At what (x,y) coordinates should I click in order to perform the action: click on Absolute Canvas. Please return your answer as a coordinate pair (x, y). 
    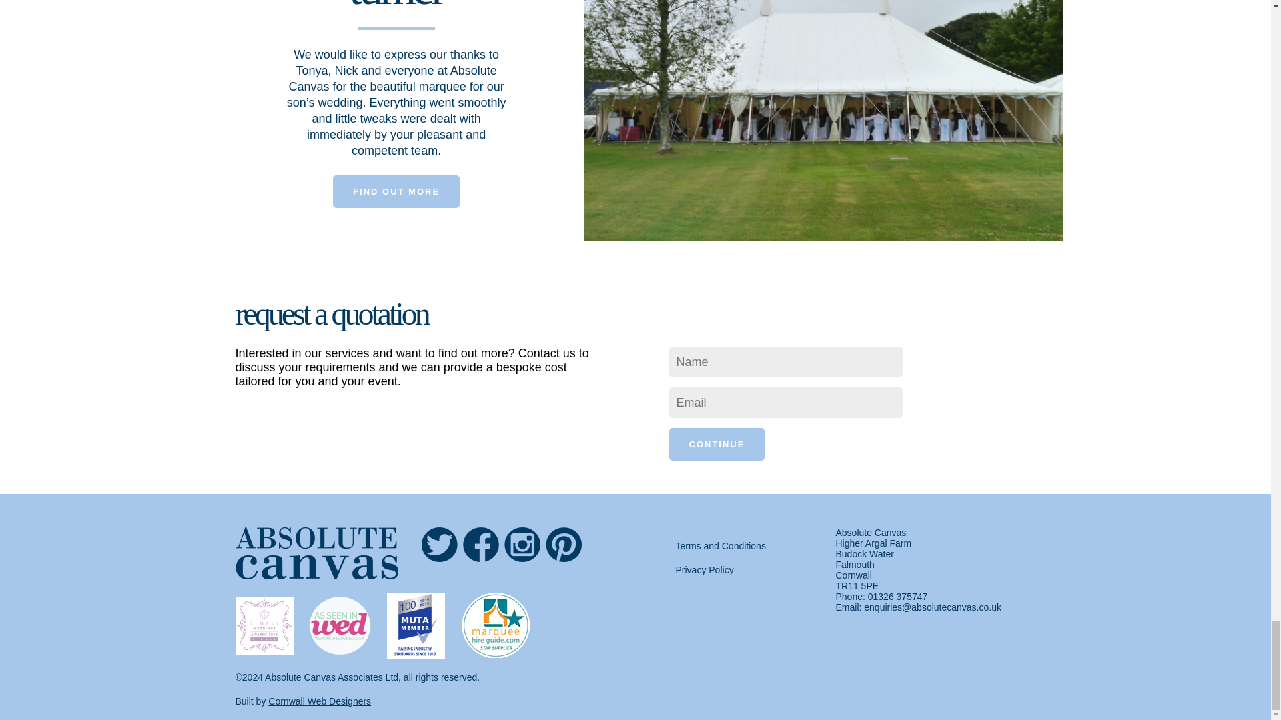
    Looking at the image, I should click on (316, 553).